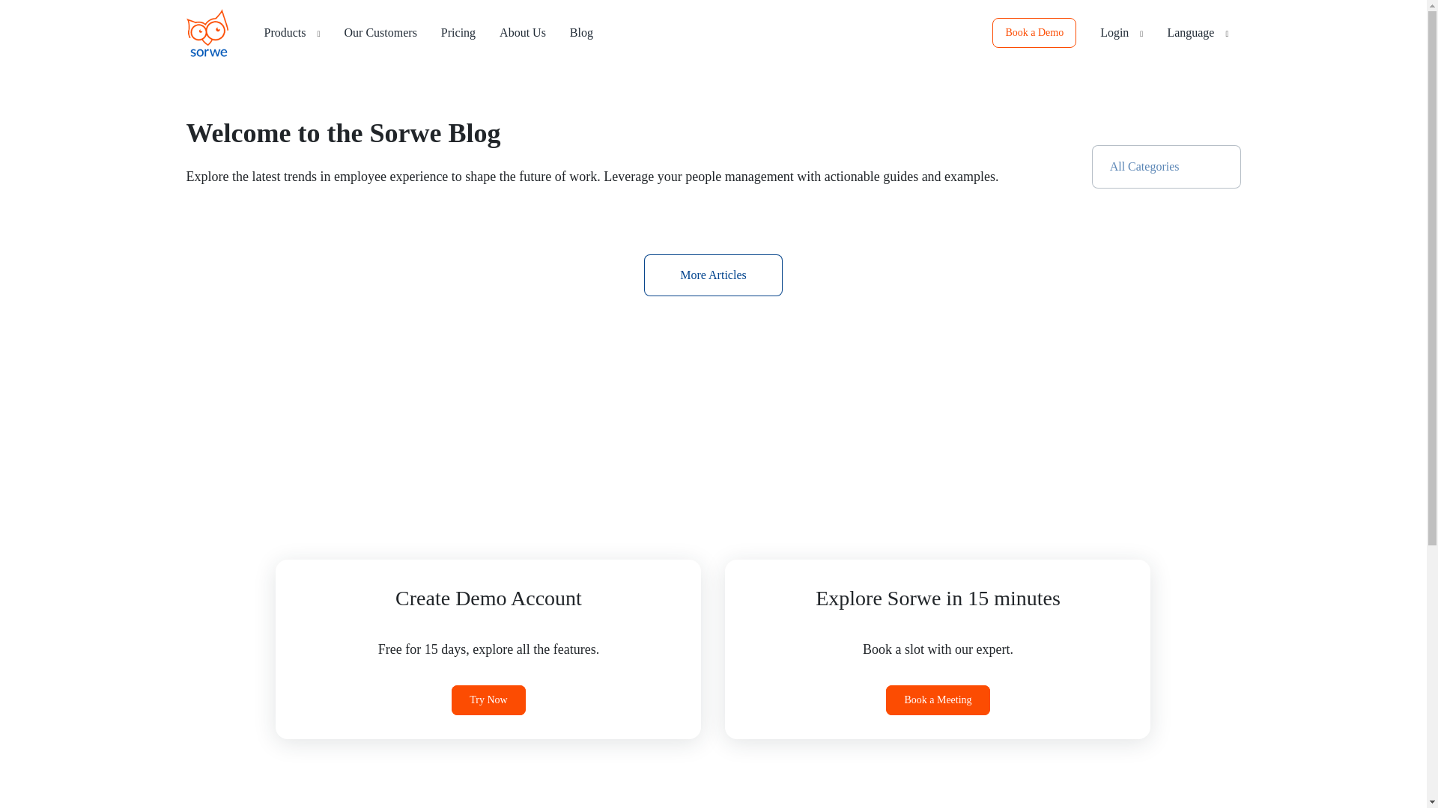 The height and width of the screenshot is (808, 1438). Describe the element at coordinates (1165, 166) in the screenshot. I see `All Categories` at that location.